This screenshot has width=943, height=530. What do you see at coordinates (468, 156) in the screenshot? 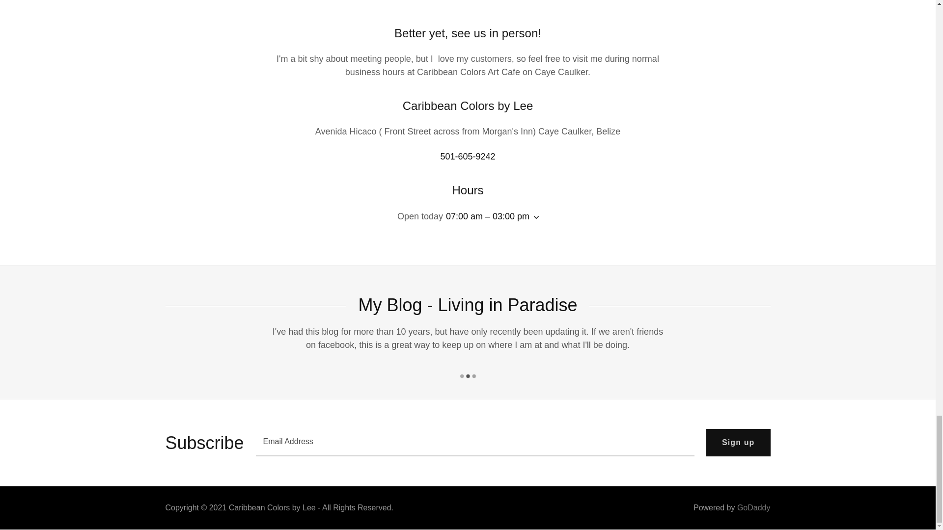
I see `501-605-9242` at bounding box center [468, 156].